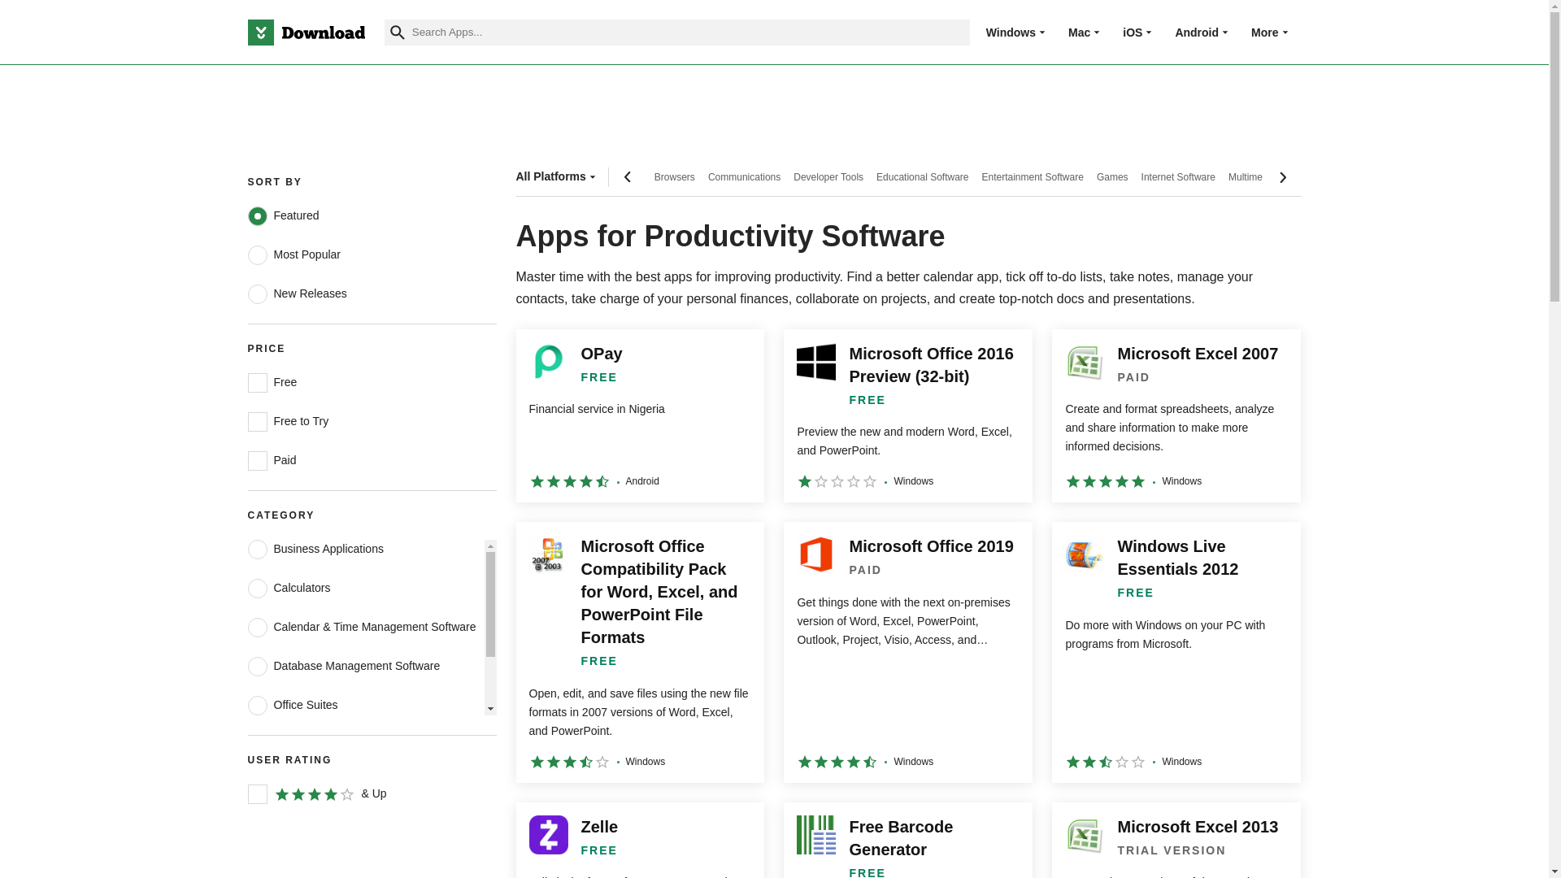 This screenshot has height=878, width=1561. I want to click on paid, so click(257, 460).